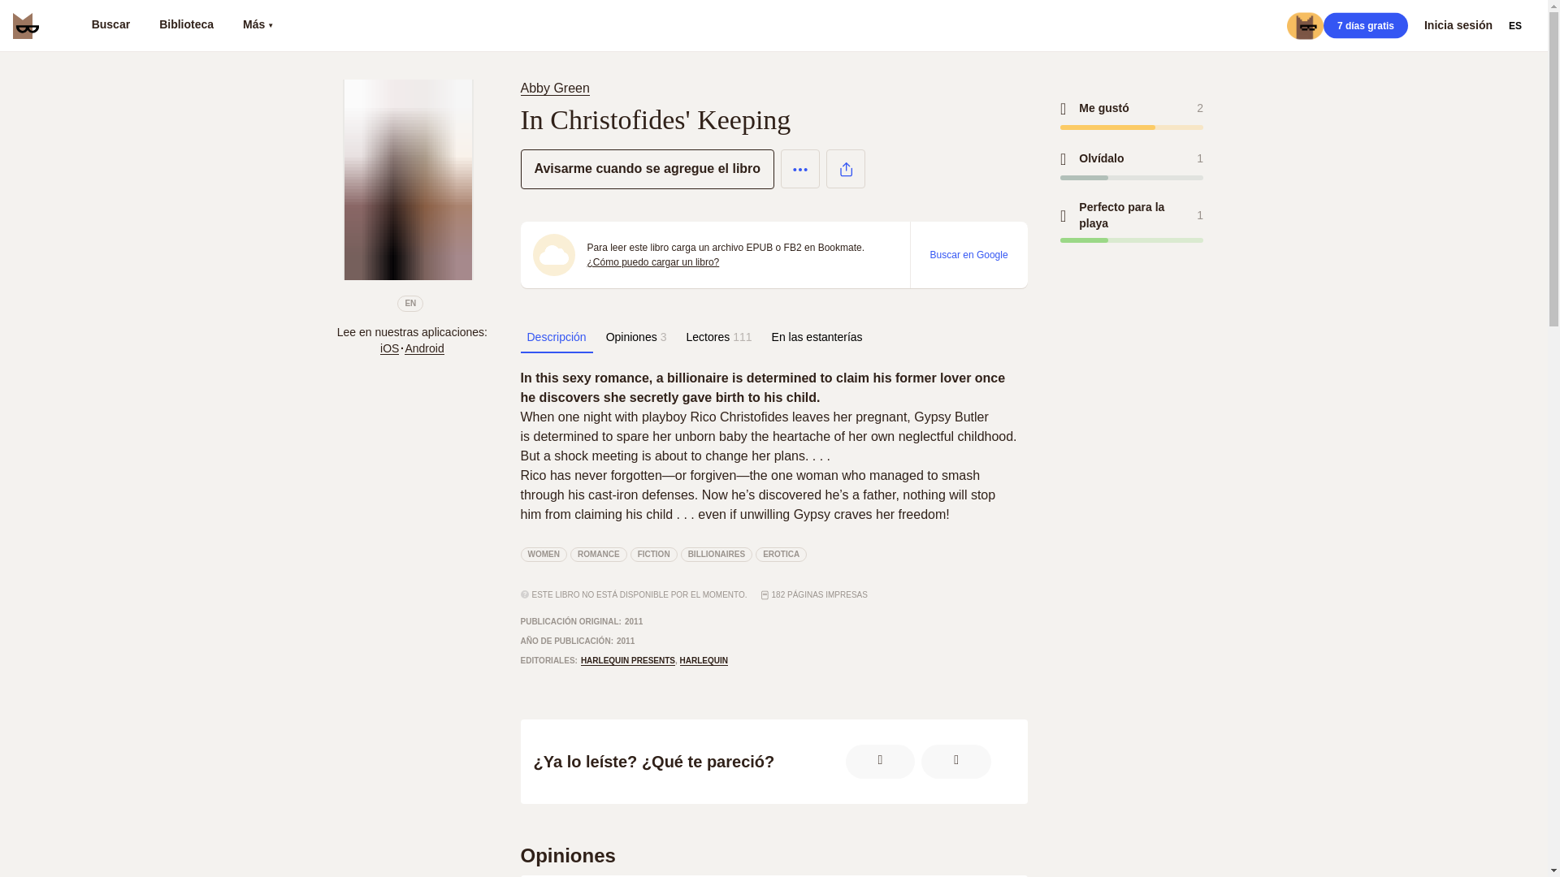 The width and height of the screenshot is (1560, 877). What do you see at coordinates (968, 254) in the screenshot?
I see `Buscar en Google` at bounding box center [968, 254].